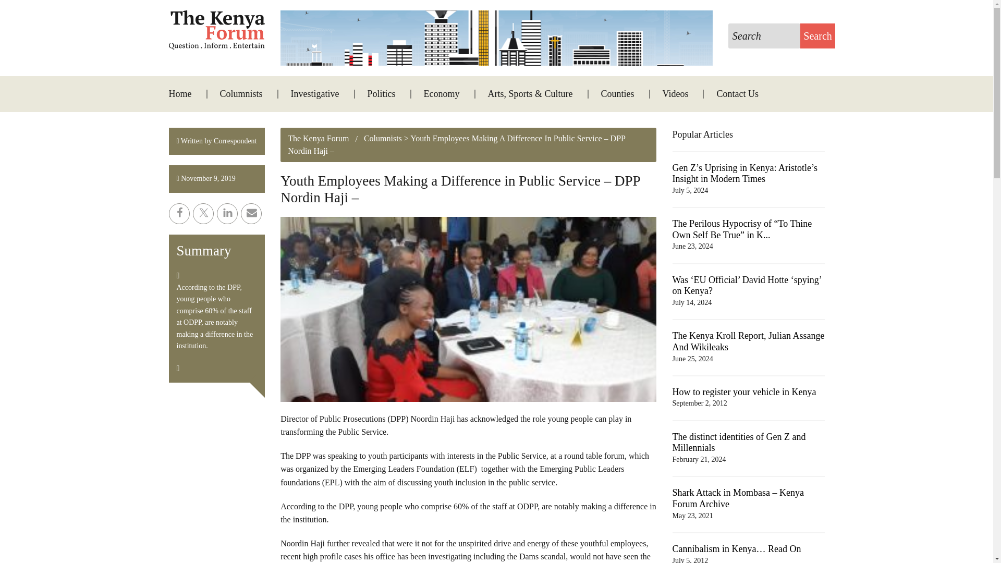 This screenshot has width=1001, height=563. Describe the element at coordinates (251, 213) in the screenshot. I see `Share via Email` at that location.